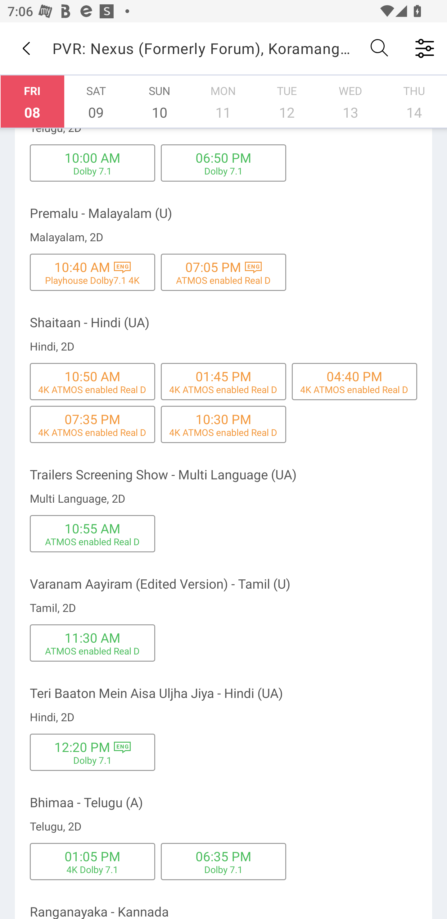 The height and width of the screenshot is (919, 447). What do you see at coordinates (380, 48) in the screenshot?
I see `Search` at bounding box center [380, 48].